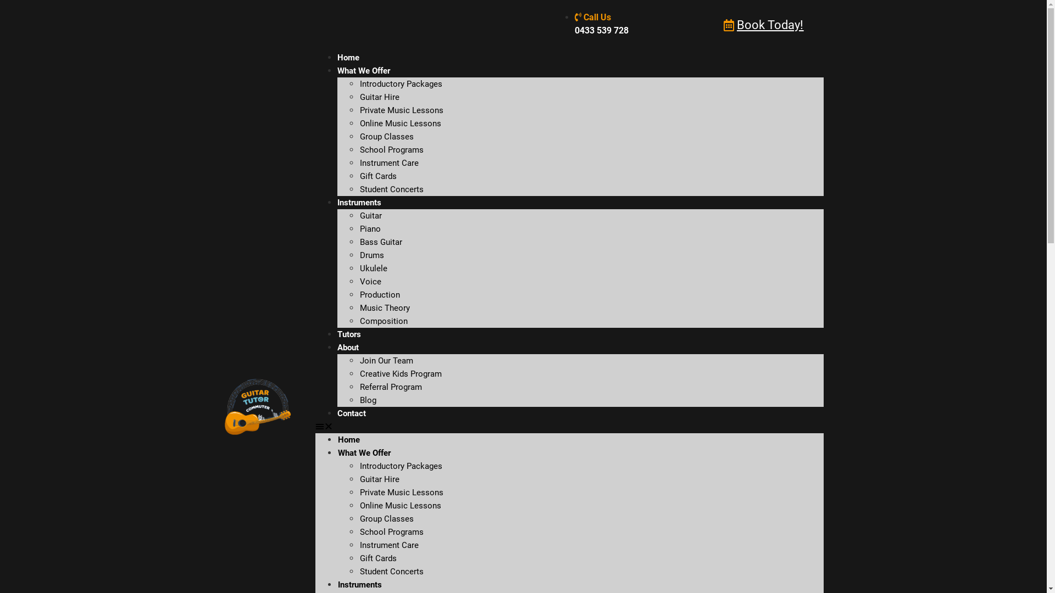 This screenshot has width=1055, height=593. I want to click on What We Offer, so click(364, 453).